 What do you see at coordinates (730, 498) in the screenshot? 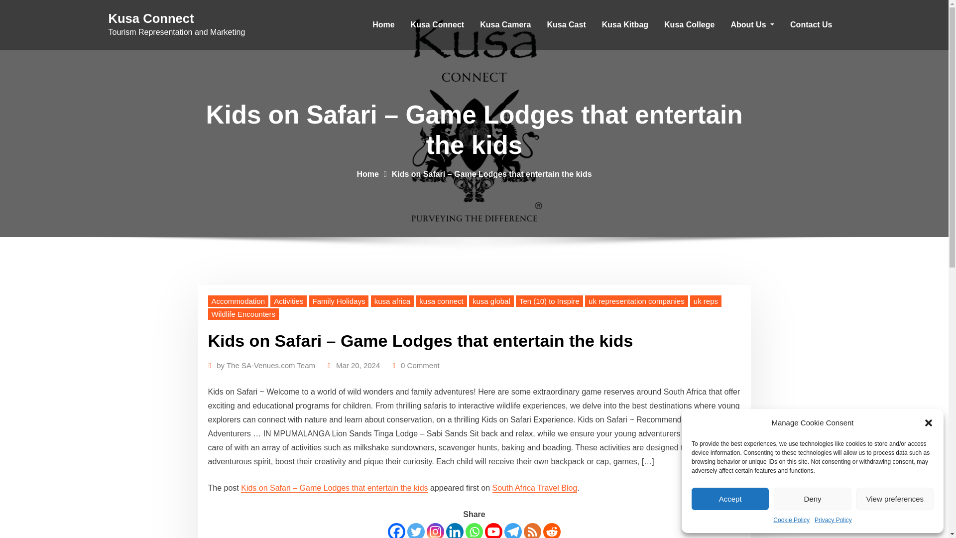
I see `Accept` at bounding box center [730, 498].